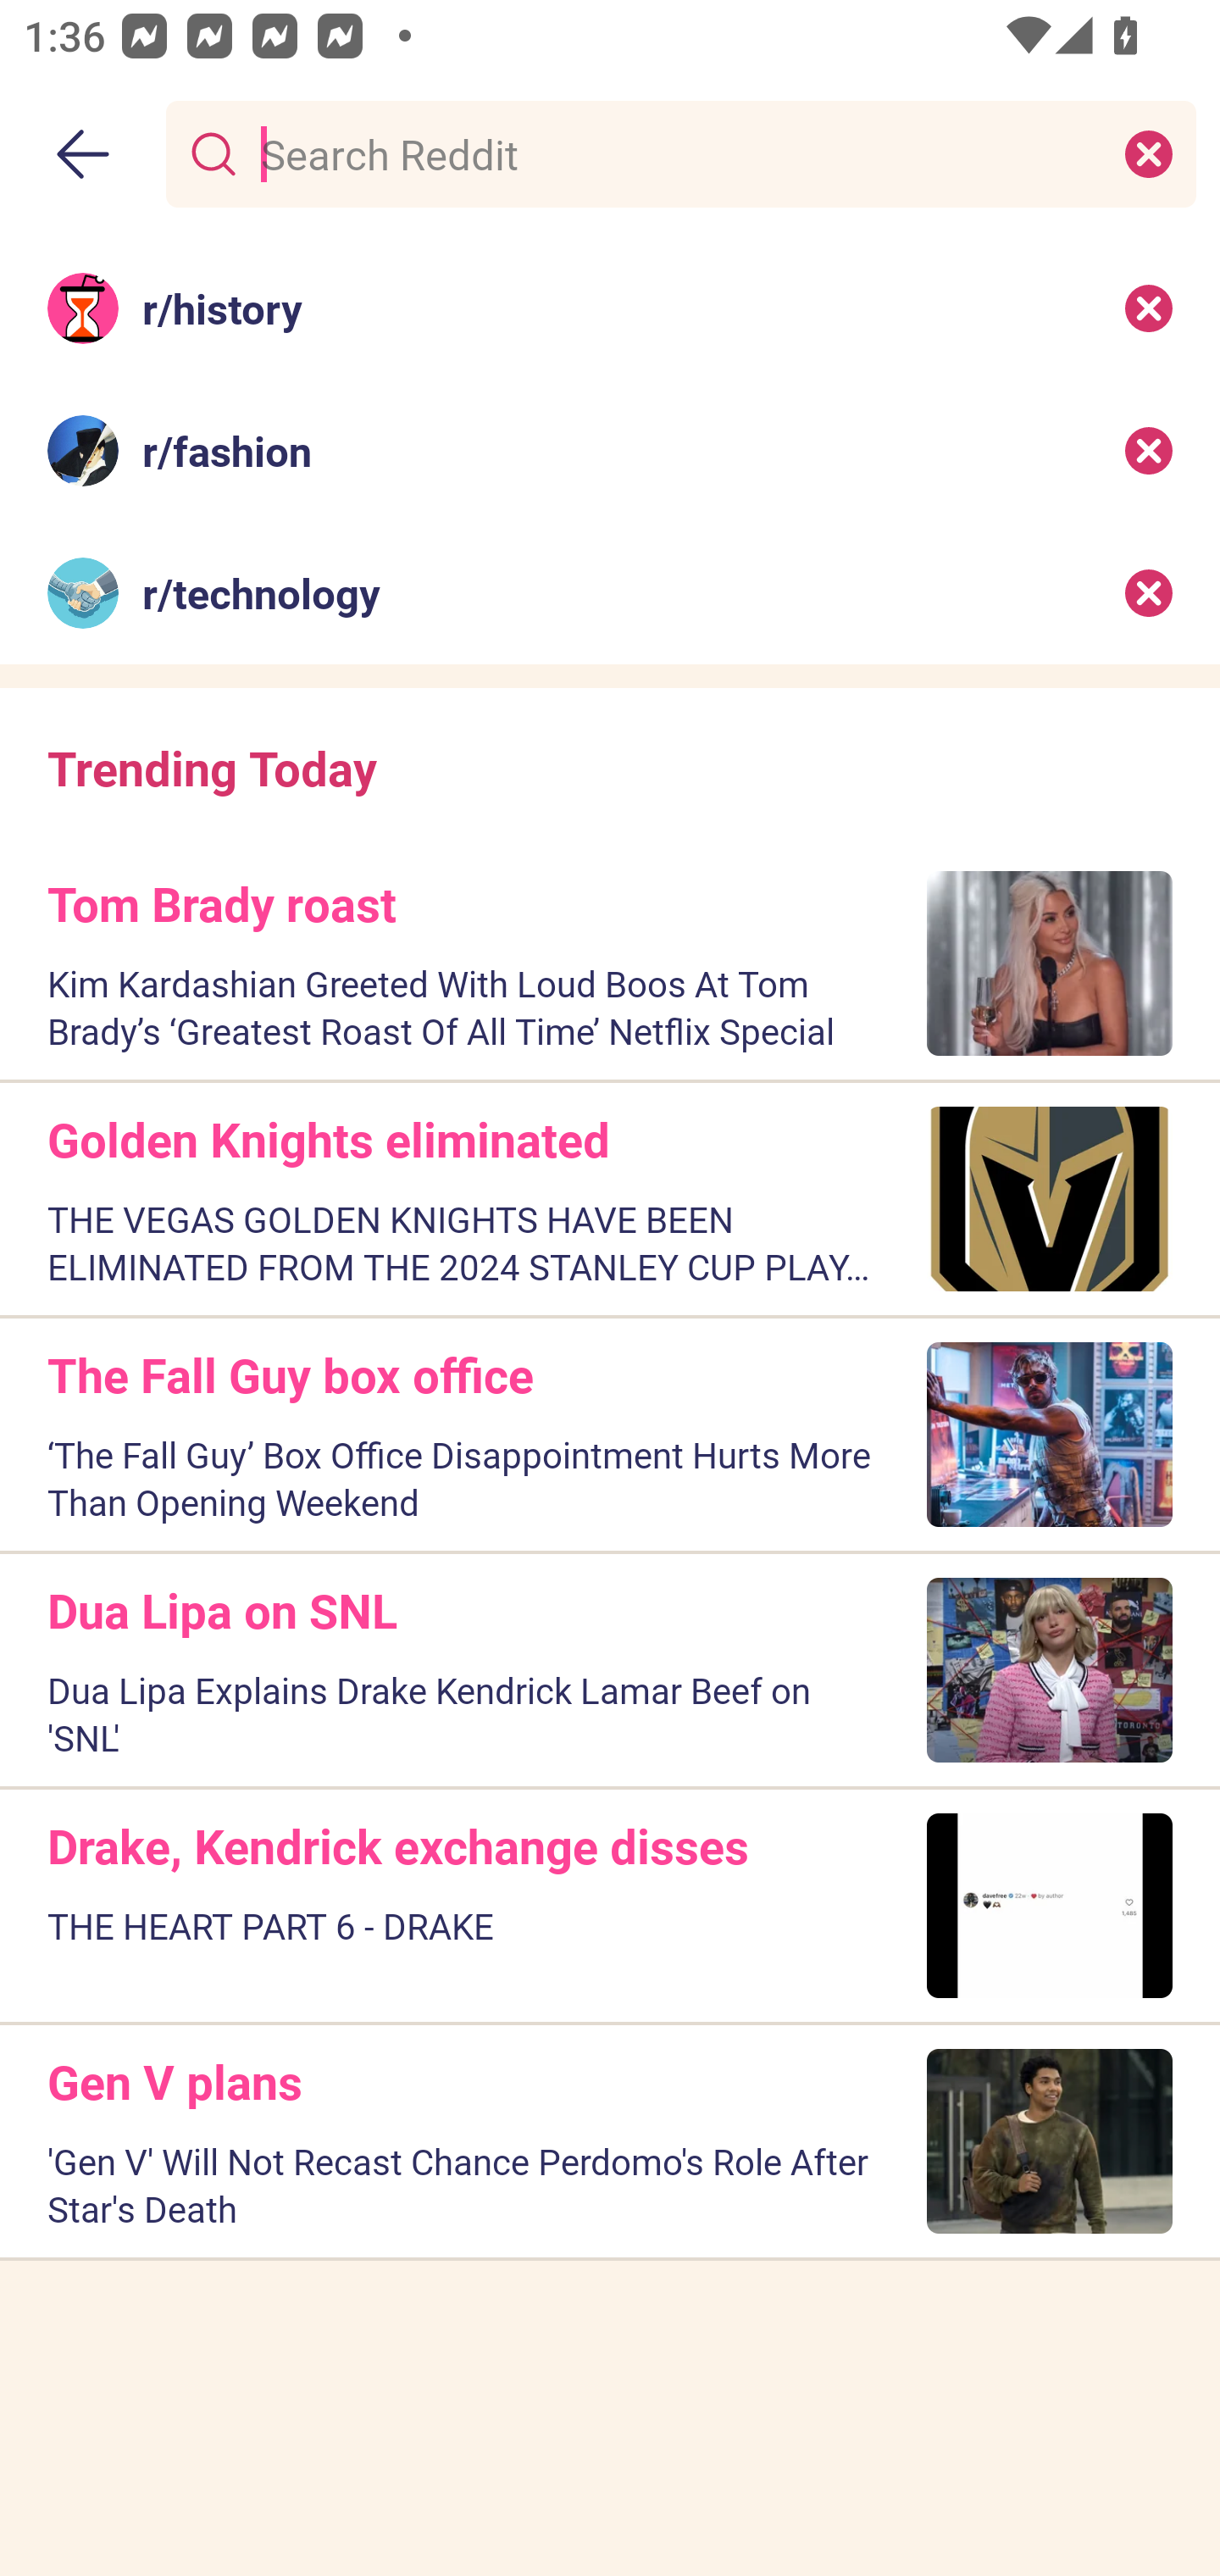  Describe the element at coordinates (1149, 451) in the screenshot. I see `Remove` at that location.